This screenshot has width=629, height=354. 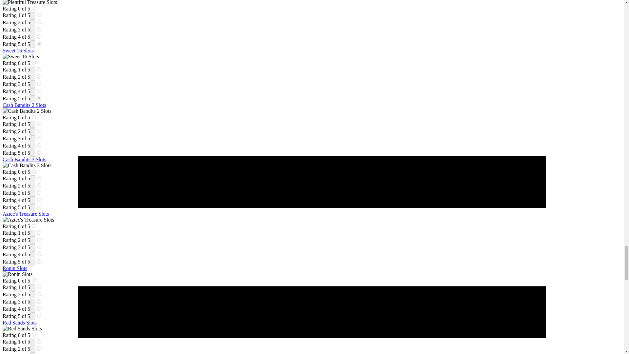 I want to click on 0, so click(x=34, y=172).